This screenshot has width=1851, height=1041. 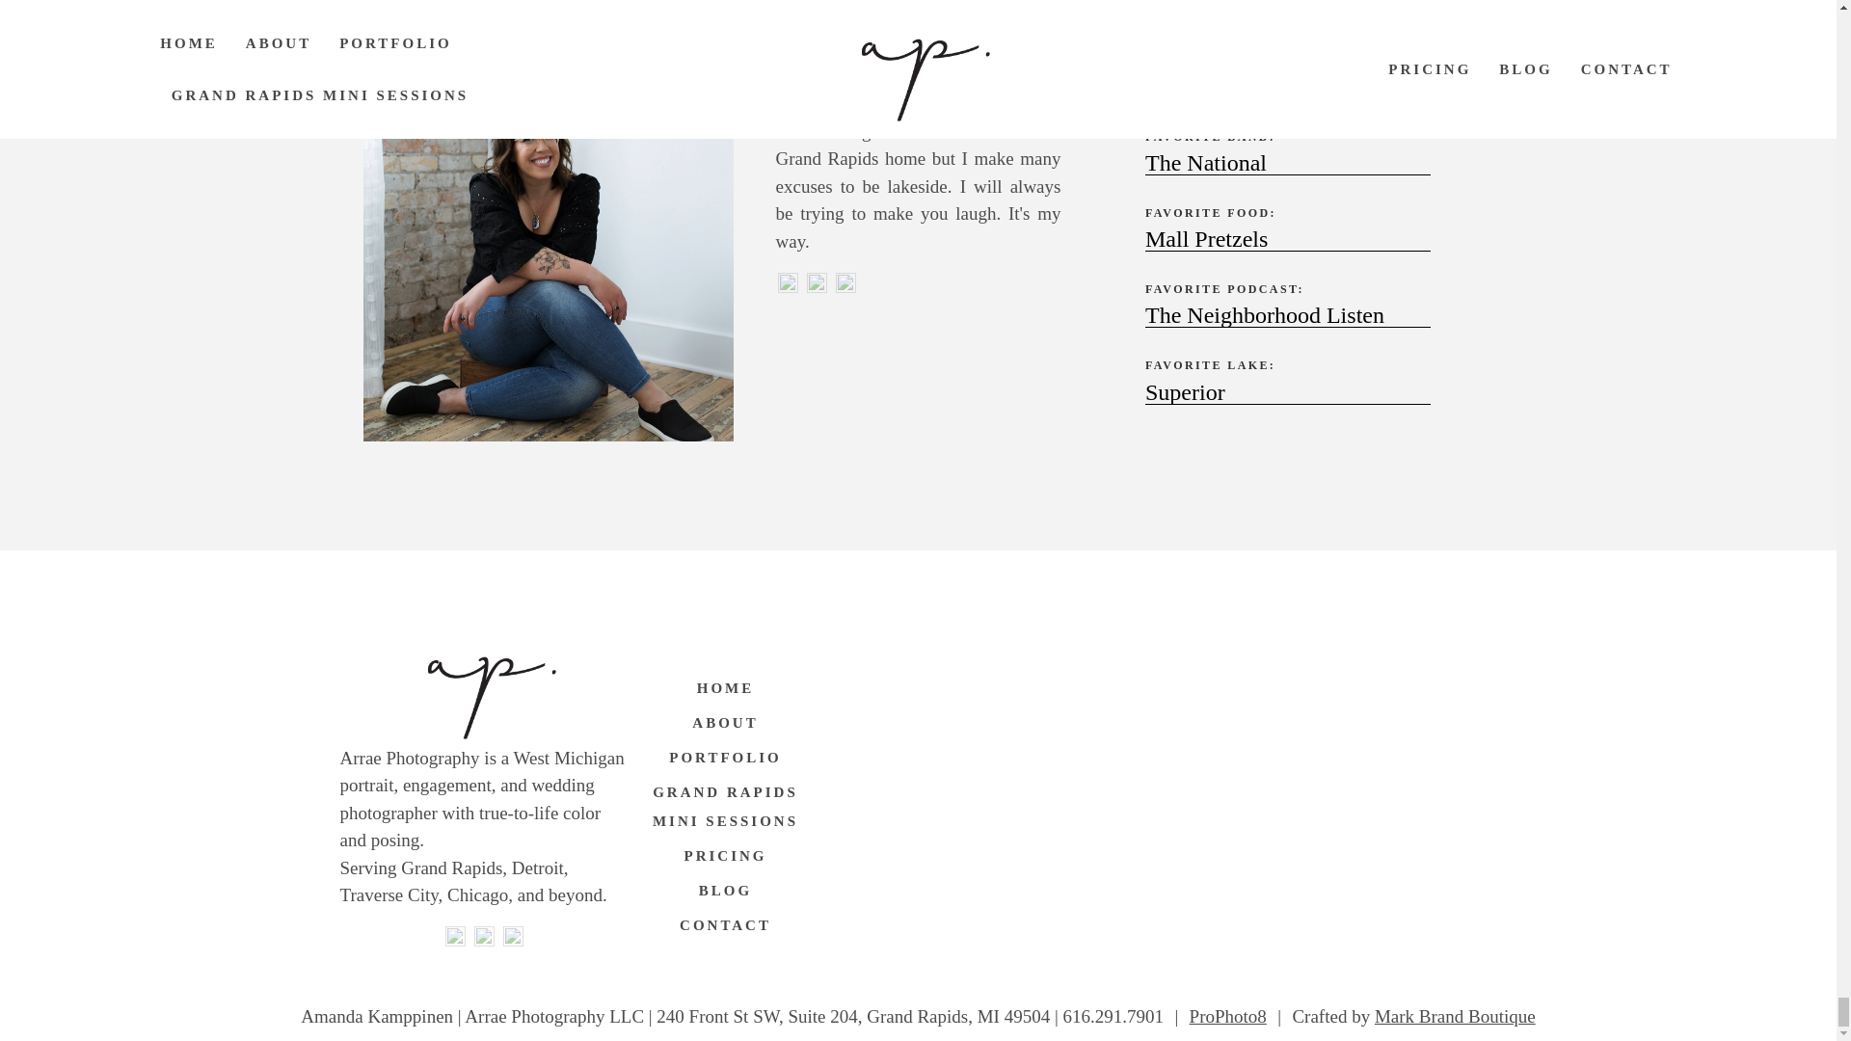 I want to click on P8 Photo Blog, so click(x=1228, y=1016).